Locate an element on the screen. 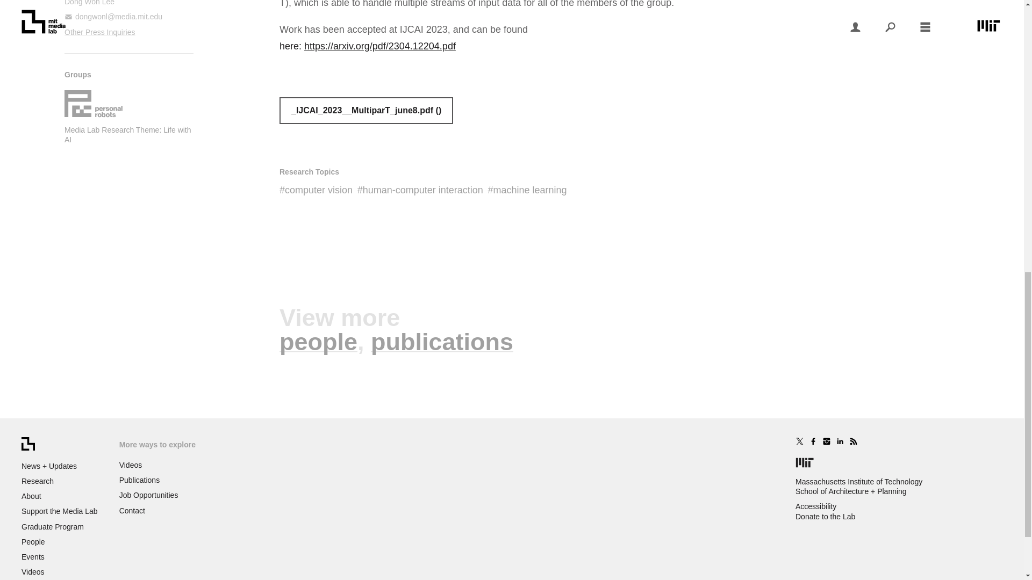  Other Press Inquiries is located at coordinates (99, 32).